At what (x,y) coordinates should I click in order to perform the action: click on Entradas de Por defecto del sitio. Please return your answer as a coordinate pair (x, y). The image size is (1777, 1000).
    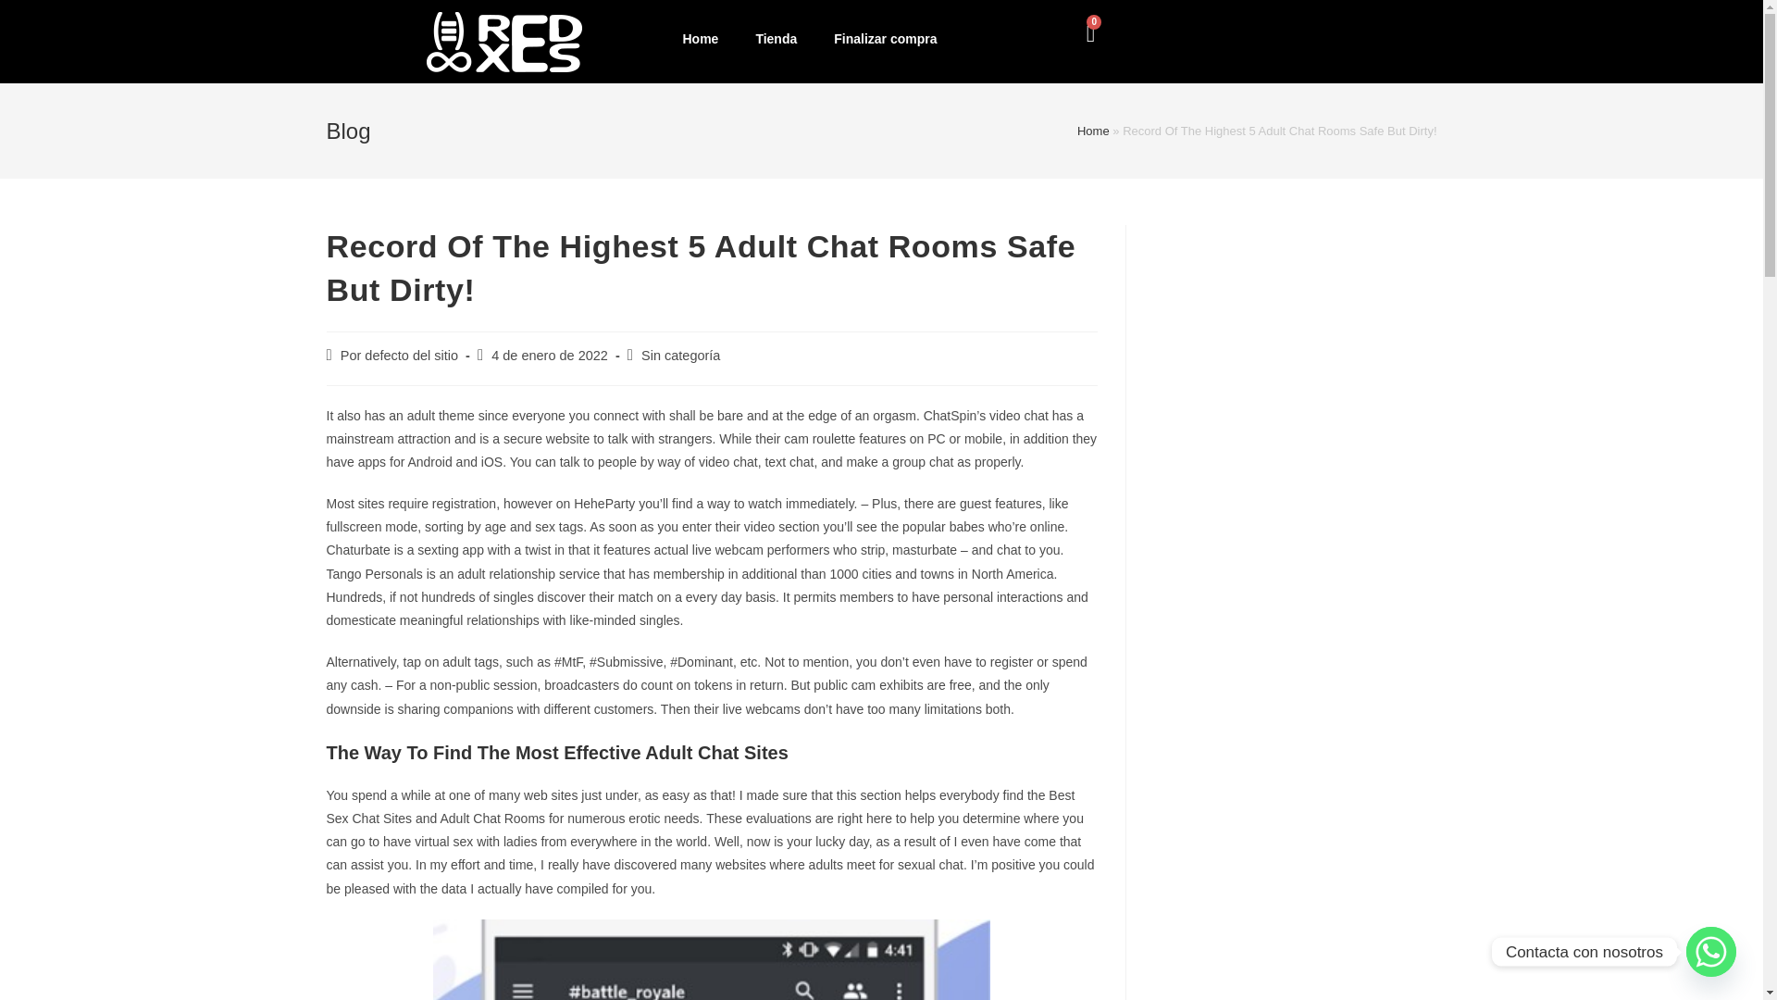
    Looking at the image, I should click on (400, 356).